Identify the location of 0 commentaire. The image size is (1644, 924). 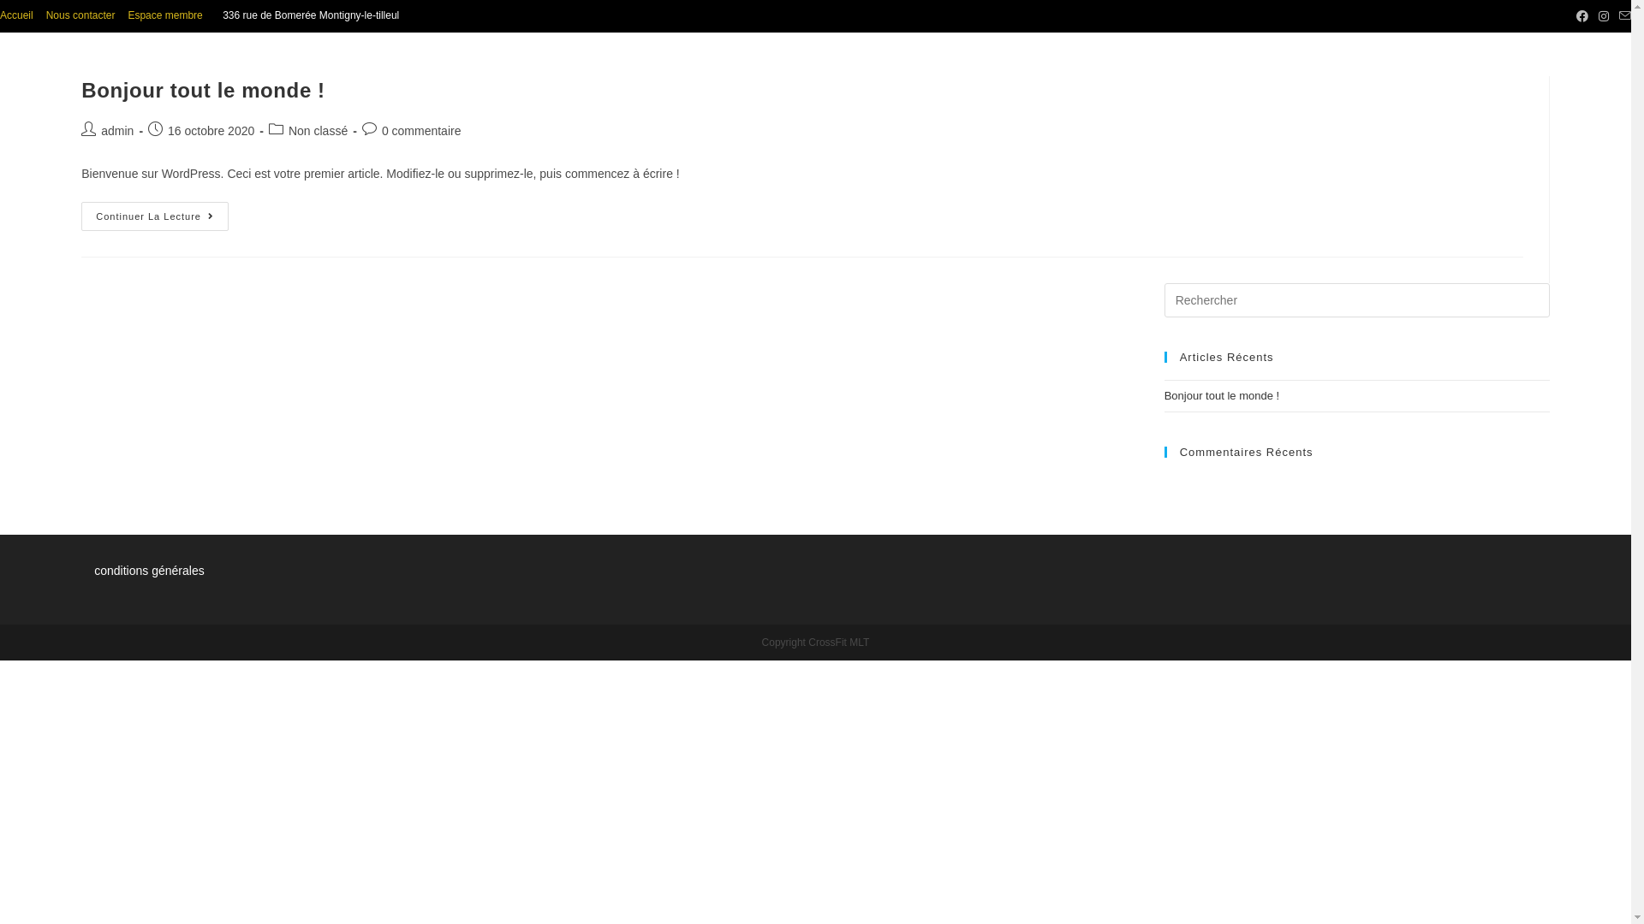
(421, 131).